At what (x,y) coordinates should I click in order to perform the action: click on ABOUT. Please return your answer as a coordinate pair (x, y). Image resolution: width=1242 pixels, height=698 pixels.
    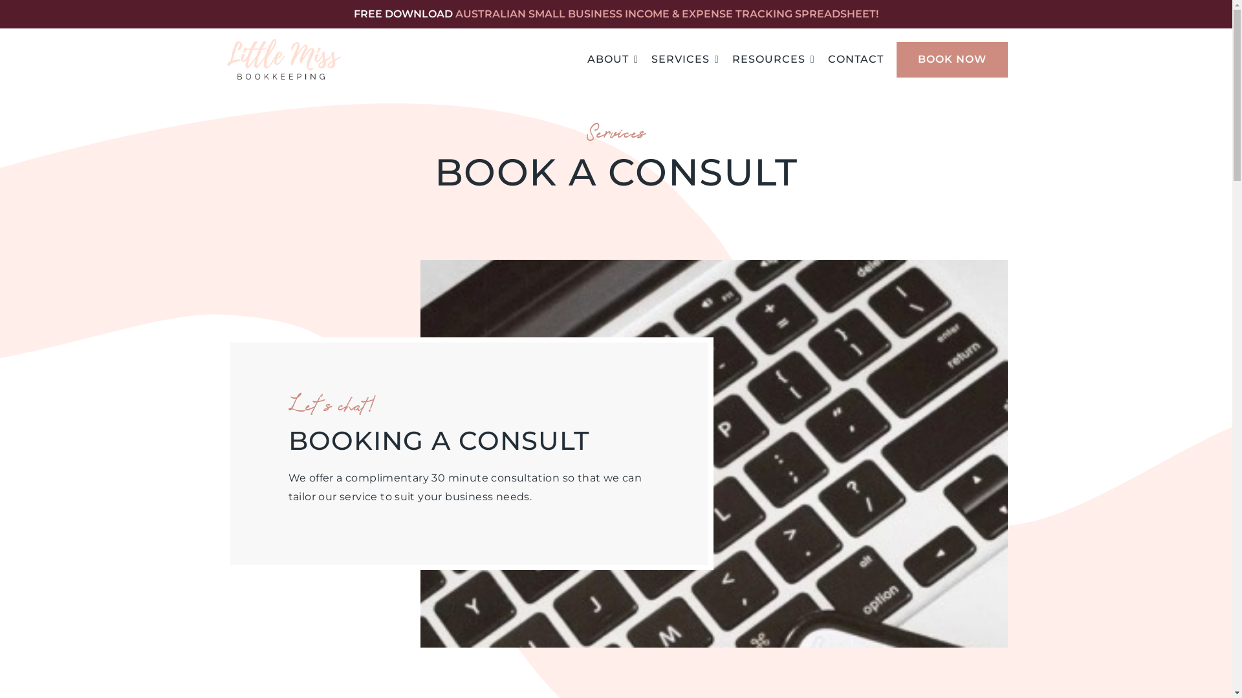
    Looking at the image, I should click on (613, 59).